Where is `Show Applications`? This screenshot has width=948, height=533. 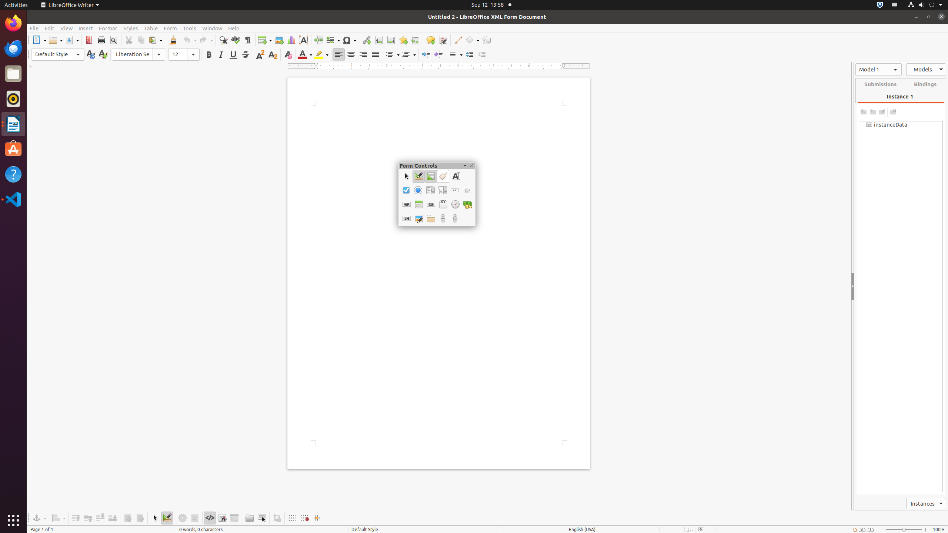 Show Applications is located at coordinates (13, 520).